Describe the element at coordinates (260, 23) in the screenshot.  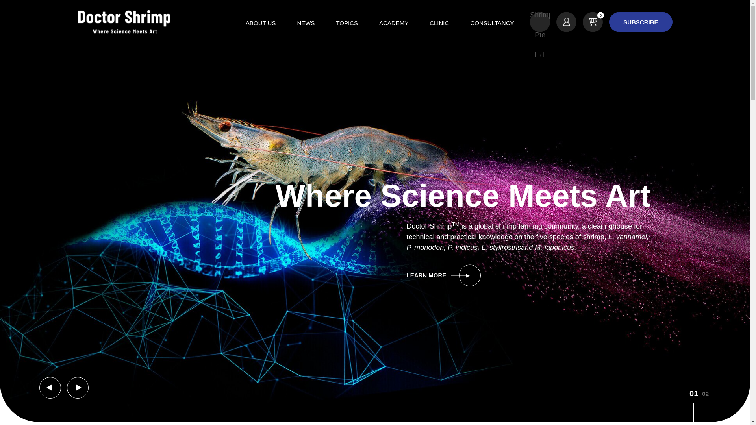
I see `ABOUT US` at that location.